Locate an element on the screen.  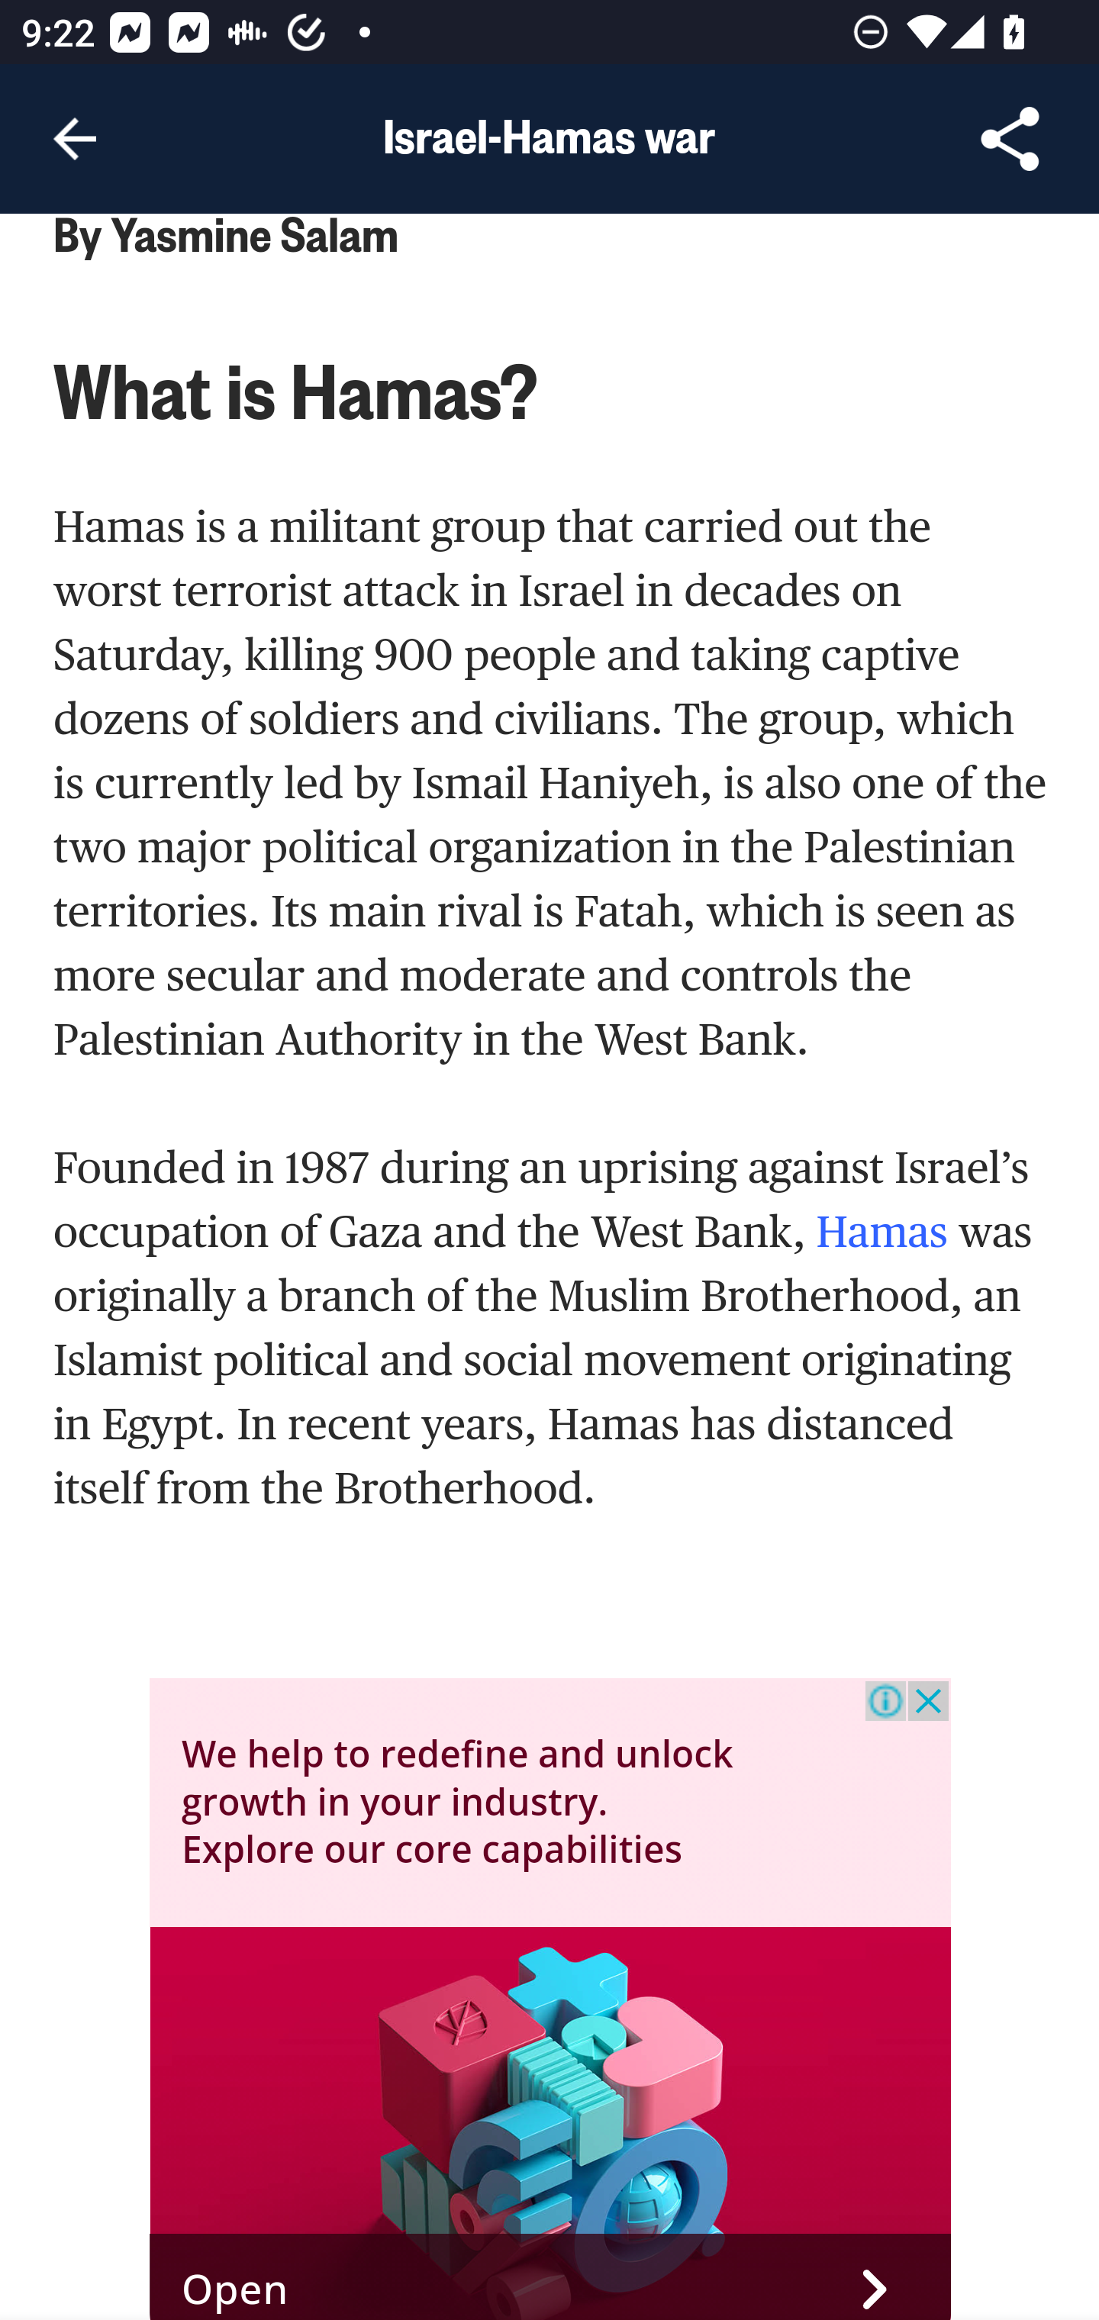
Share Article, button is located at coordinates (1010, 139).